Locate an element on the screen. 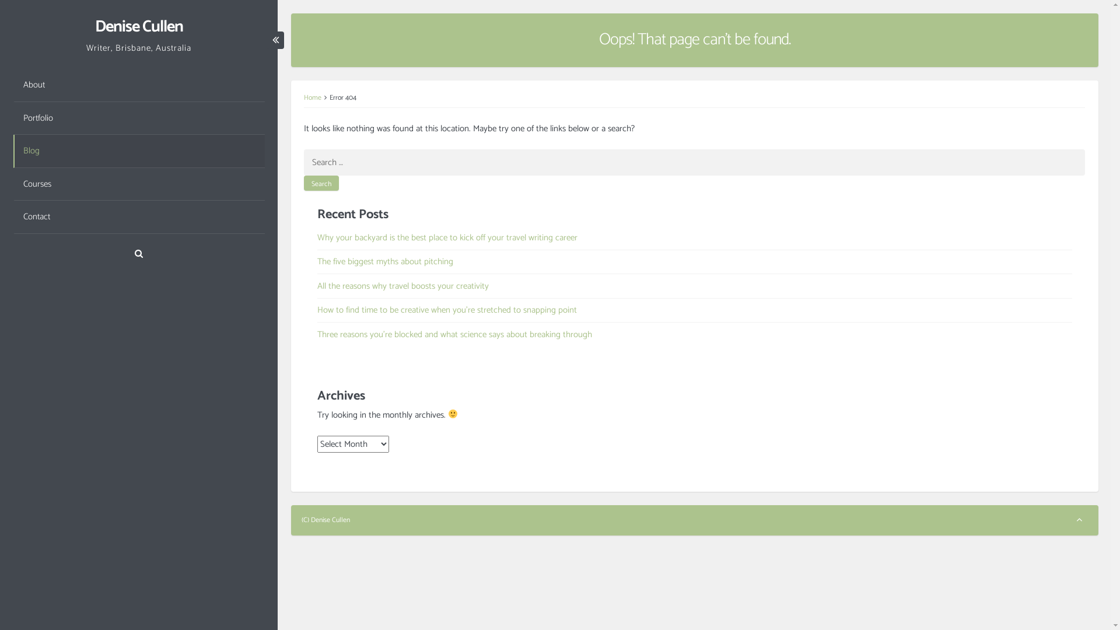  Home is located at coordinates (313, 98).